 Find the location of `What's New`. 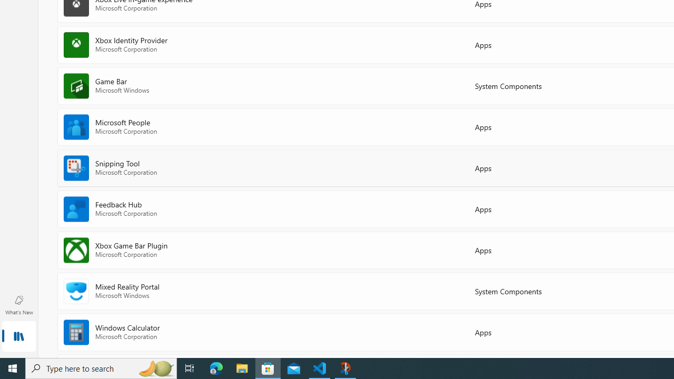

What's New is located at coordinates (19, 304).